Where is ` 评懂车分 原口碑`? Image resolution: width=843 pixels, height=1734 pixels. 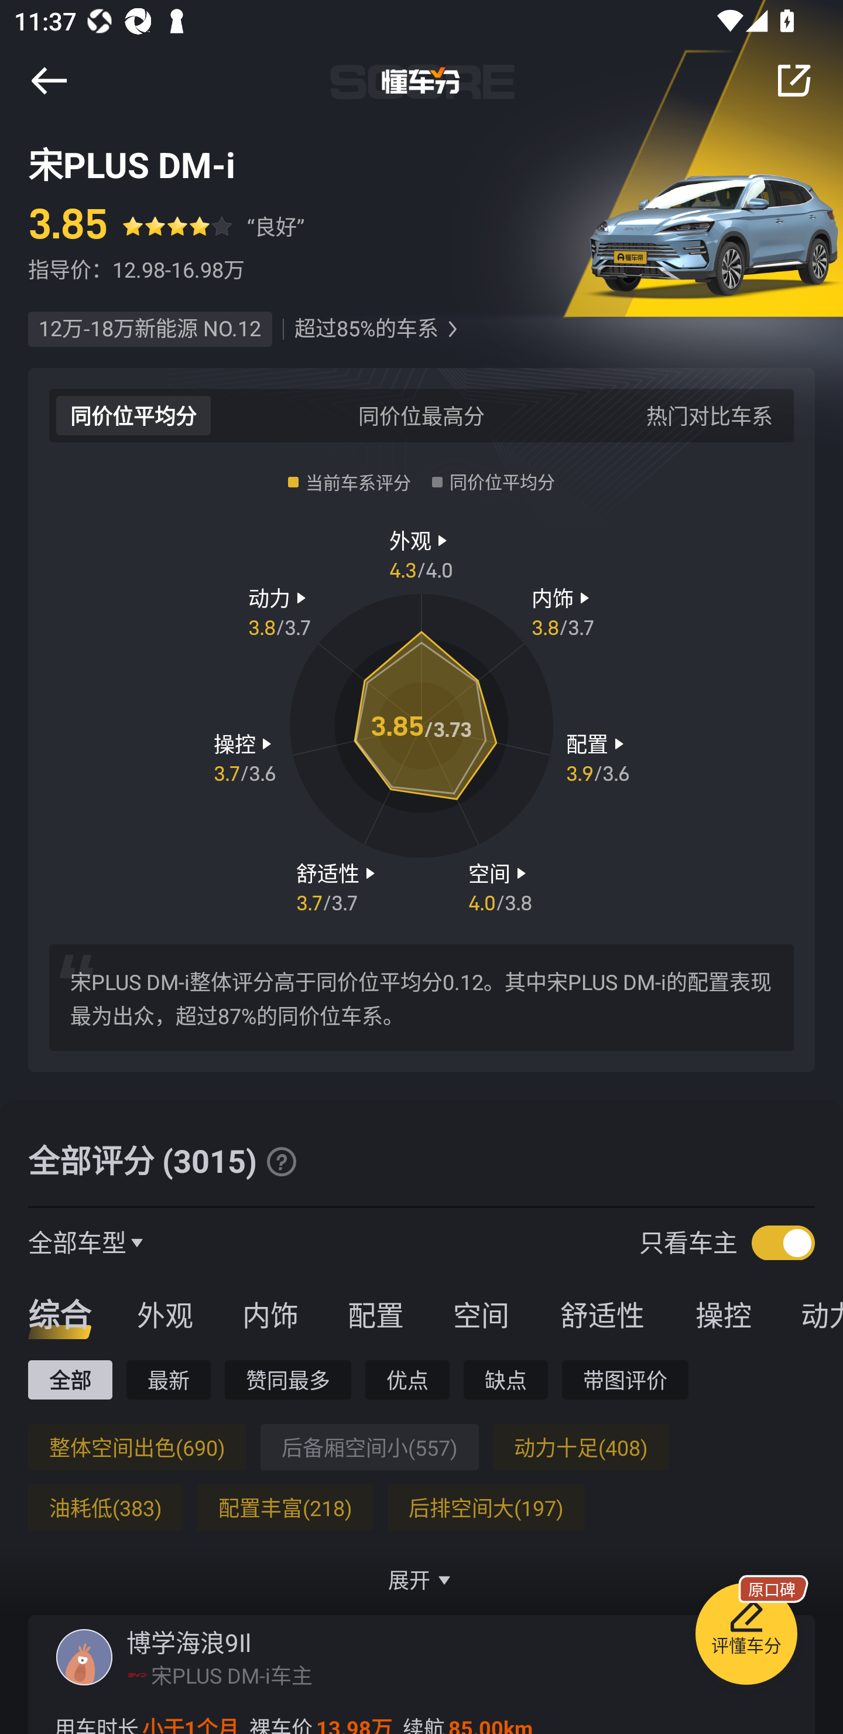  评懂车分 原口碑 is located at coordinates (746, 1637).